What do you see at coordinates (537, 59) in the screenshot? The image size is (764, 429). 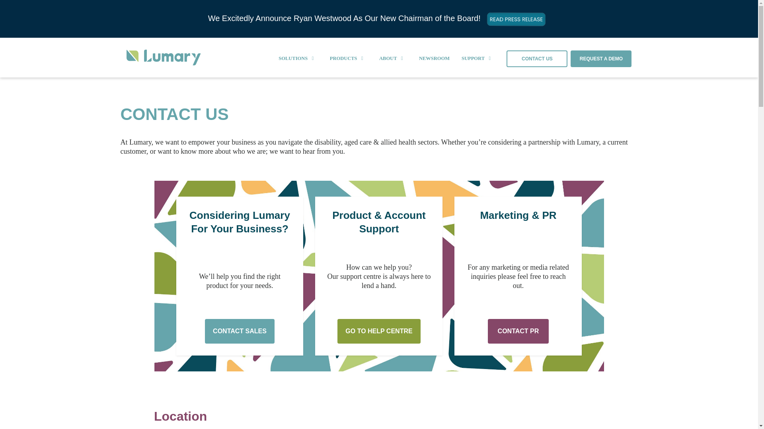 I see `CONTACT US` at bounding box center [537, 59].